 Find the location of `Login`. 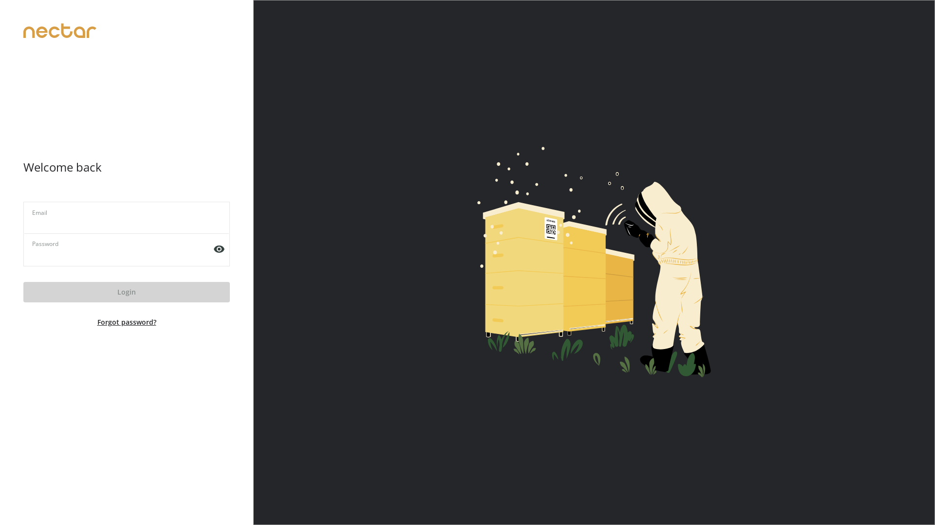

Login is located at coordinates (127, 292).